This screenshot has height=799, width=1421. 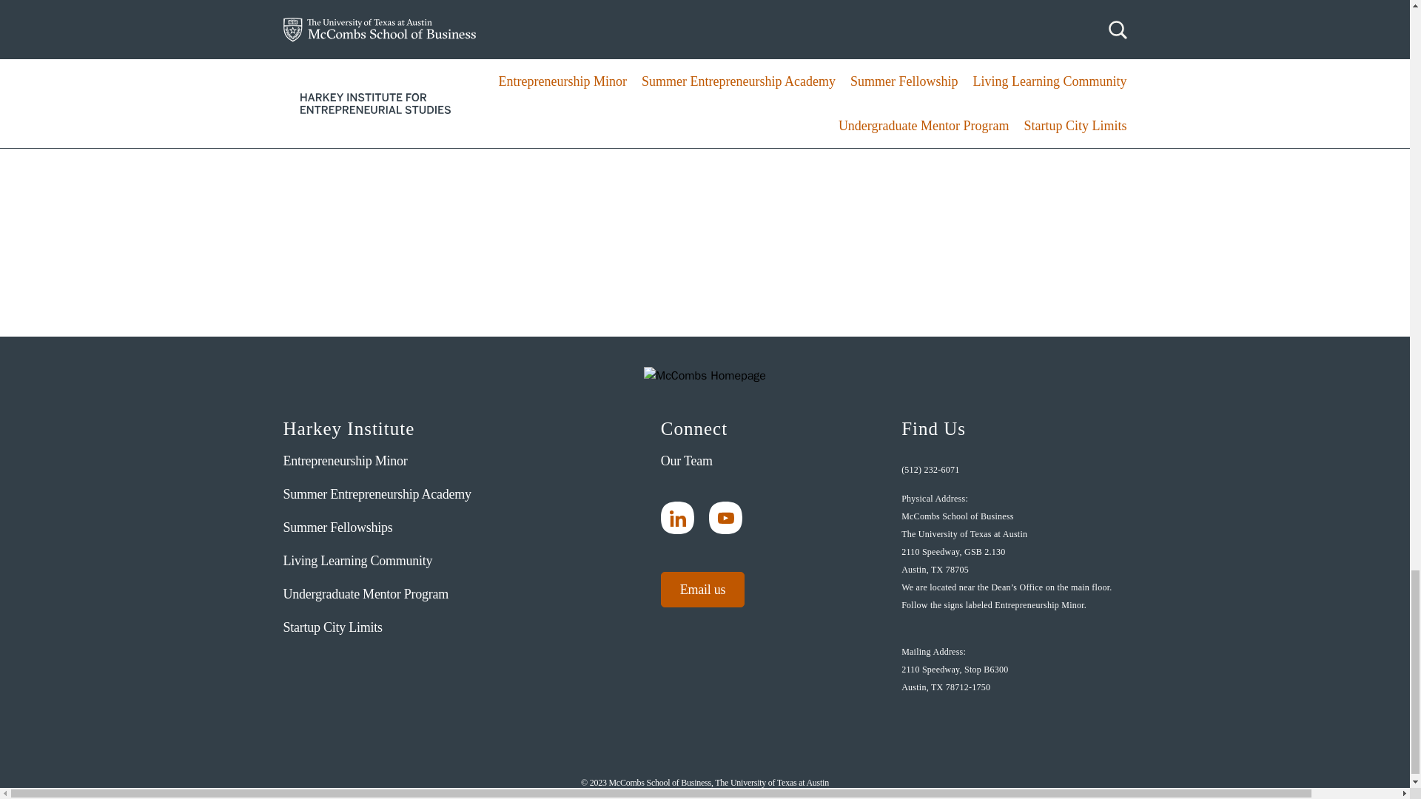 I want to click on Texas McCombs, so click(x=705, y=377).